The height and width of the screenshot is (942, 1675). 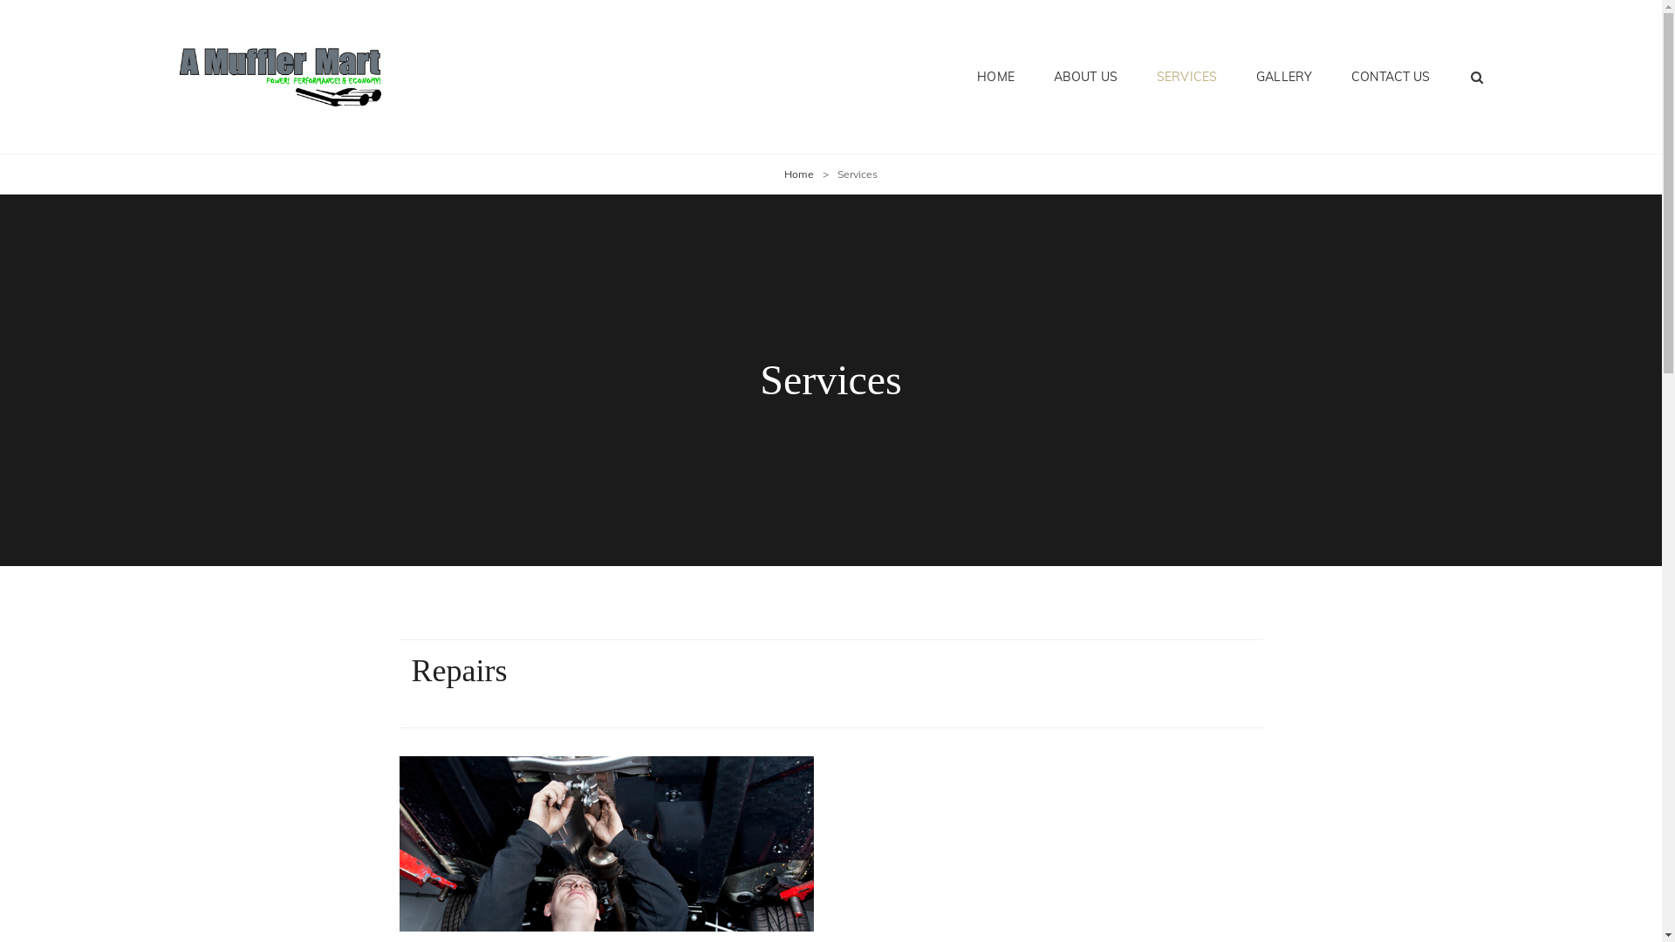 What do you see at coordinates (1186, 77) in the screenshot?
I see `SERVICES` at bounding box center [1186, 77].